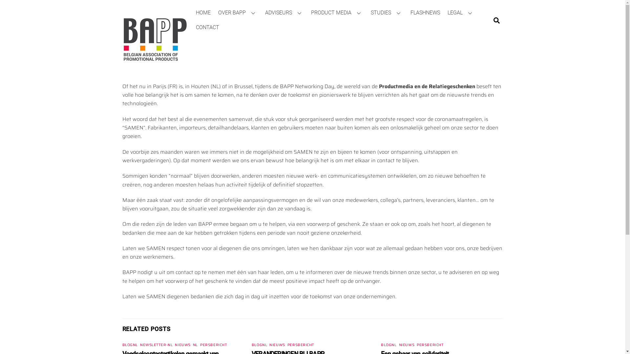 This screenshot has height=354, width=630. What do you see at coordinates (182, 345) in the screenshot?
I see `NIEUWS` at bounding box center [182, 345].